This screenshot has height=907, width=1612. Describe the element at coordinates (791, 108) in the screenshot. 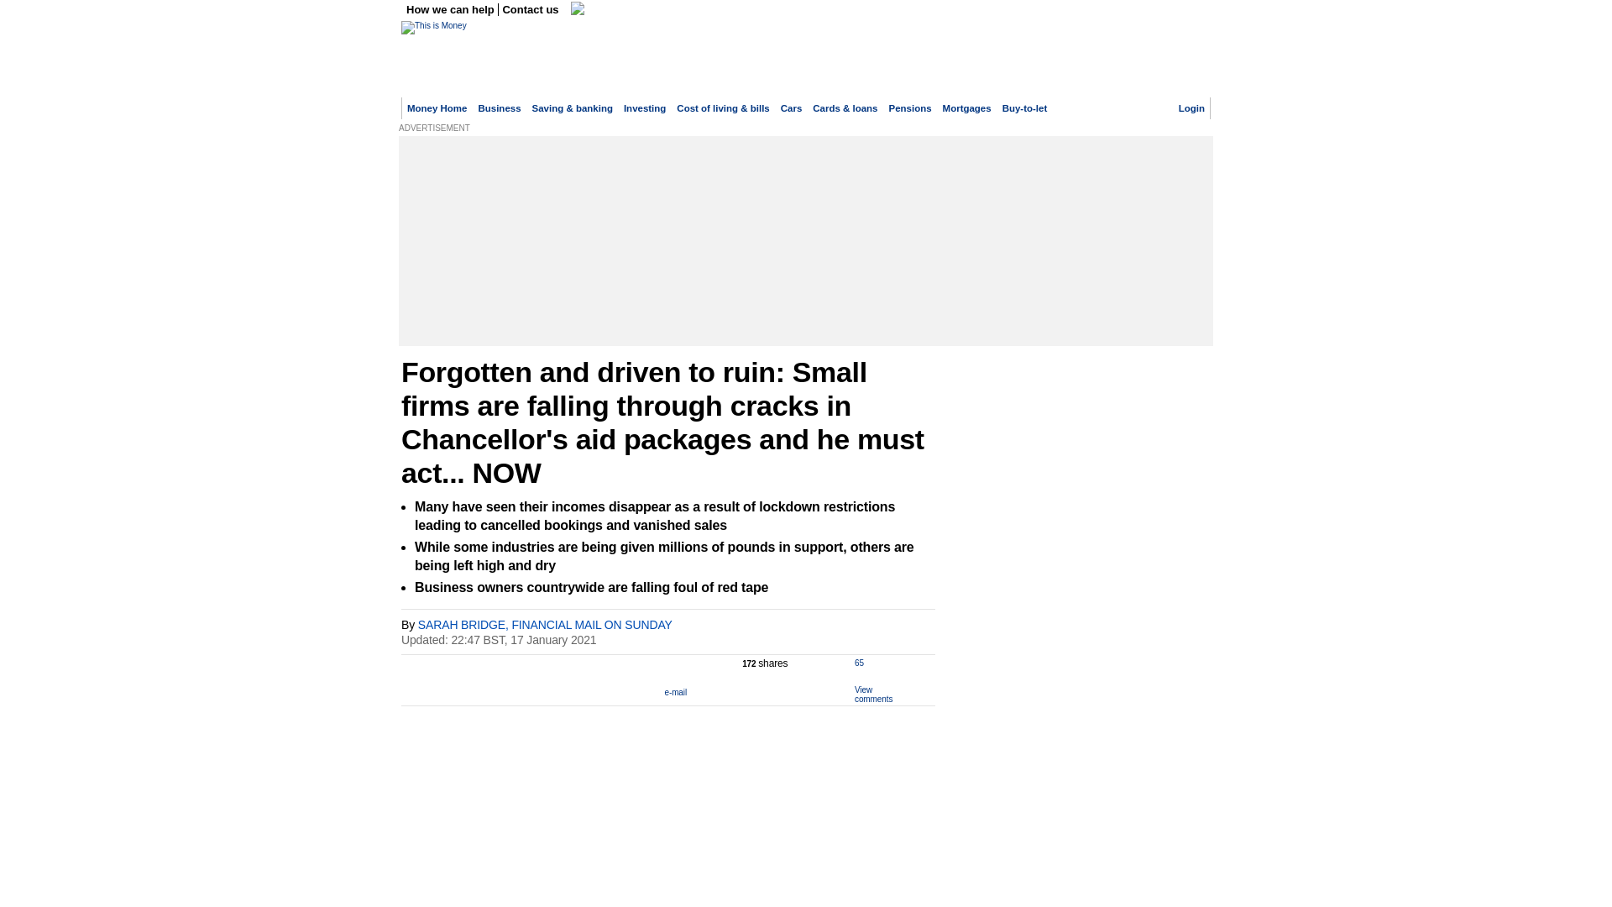

I see `Cars` at that location.